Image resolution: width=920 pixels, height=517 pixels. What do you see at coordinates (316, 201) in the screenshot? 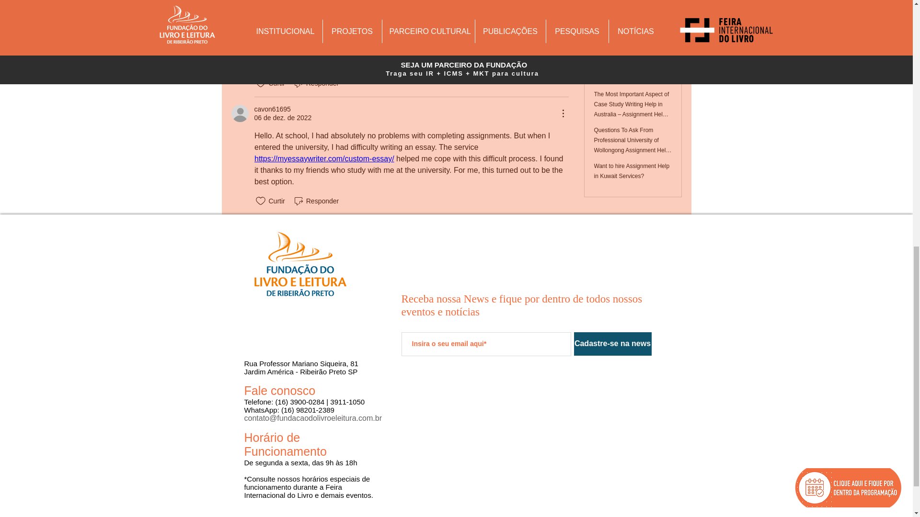
I see `Responder` at bounding box center [316, 201].